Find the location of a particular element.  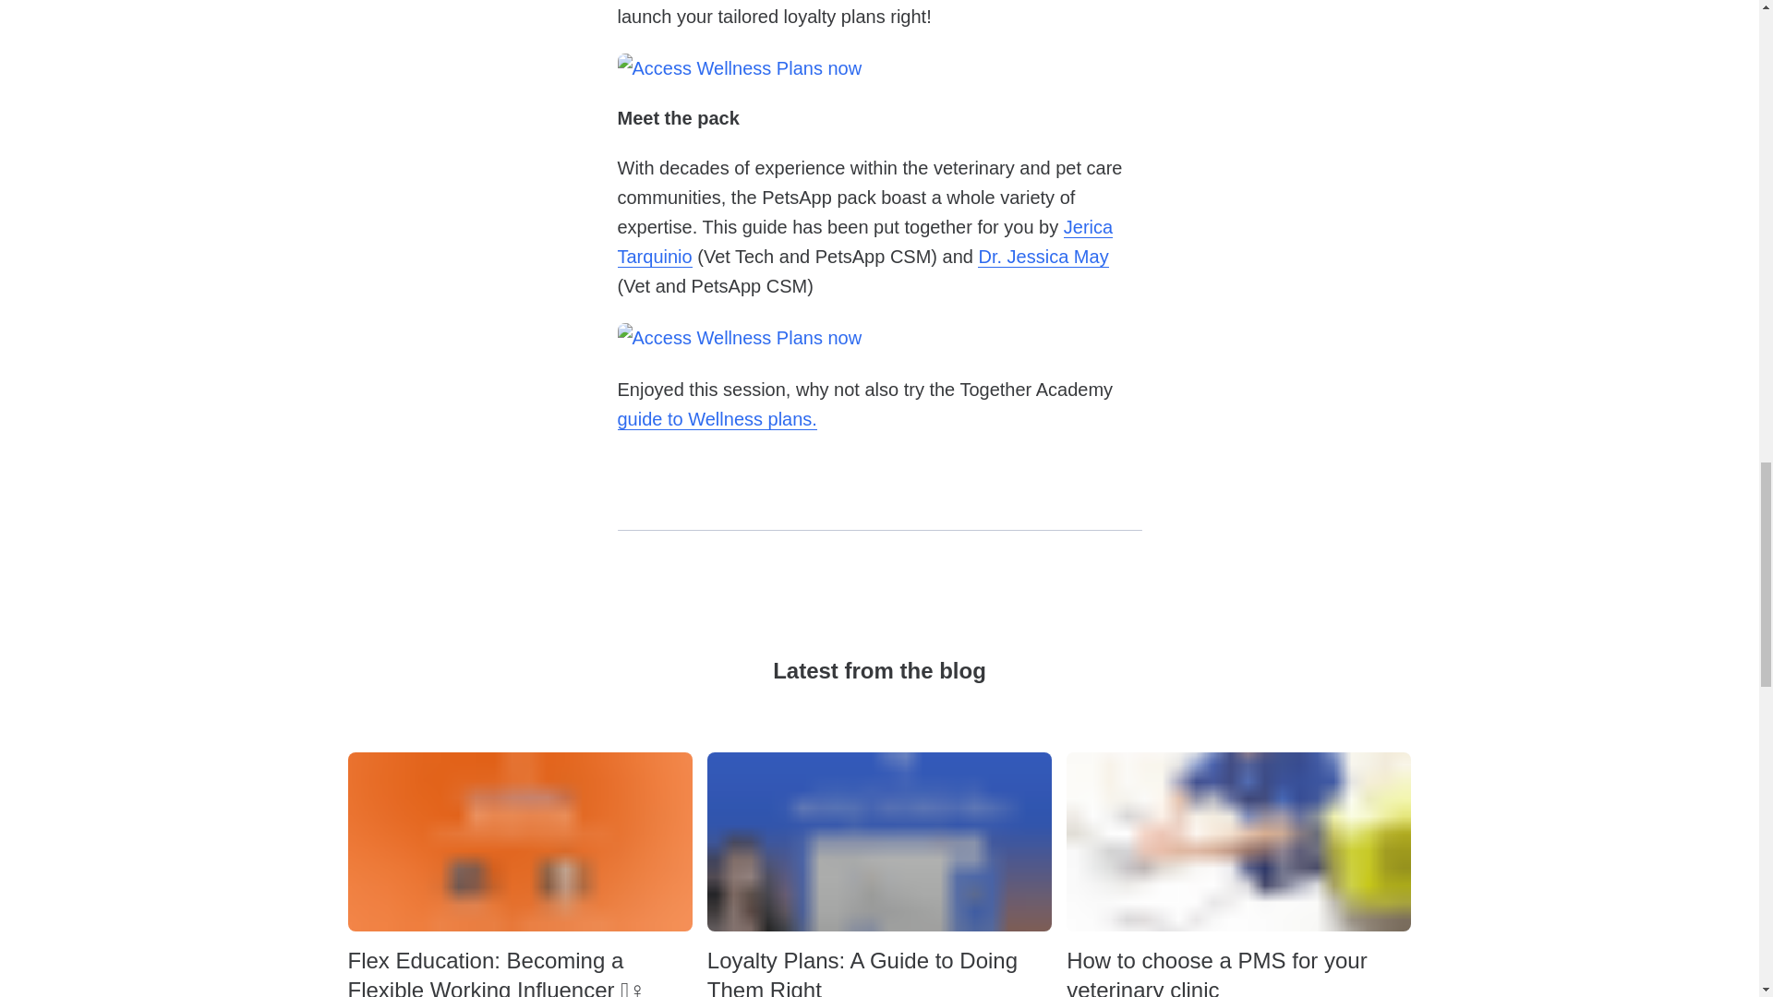

Loyalty Plans: A Guide to Doing Them Right is located at coordinates (879, 971).